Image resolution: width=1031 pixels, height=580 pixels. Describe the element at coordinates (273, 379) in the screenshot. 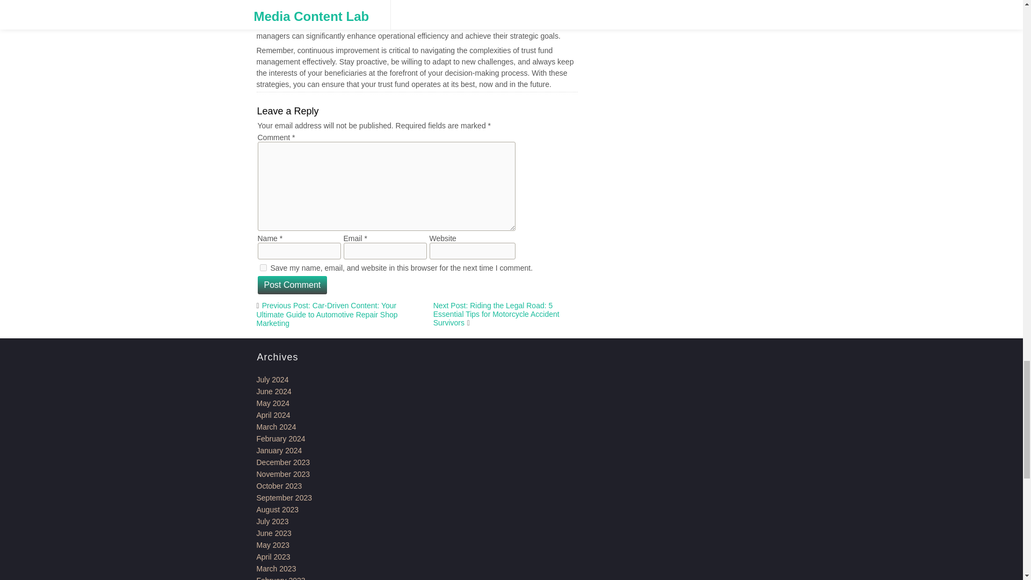

I see `July 2024` at that location.